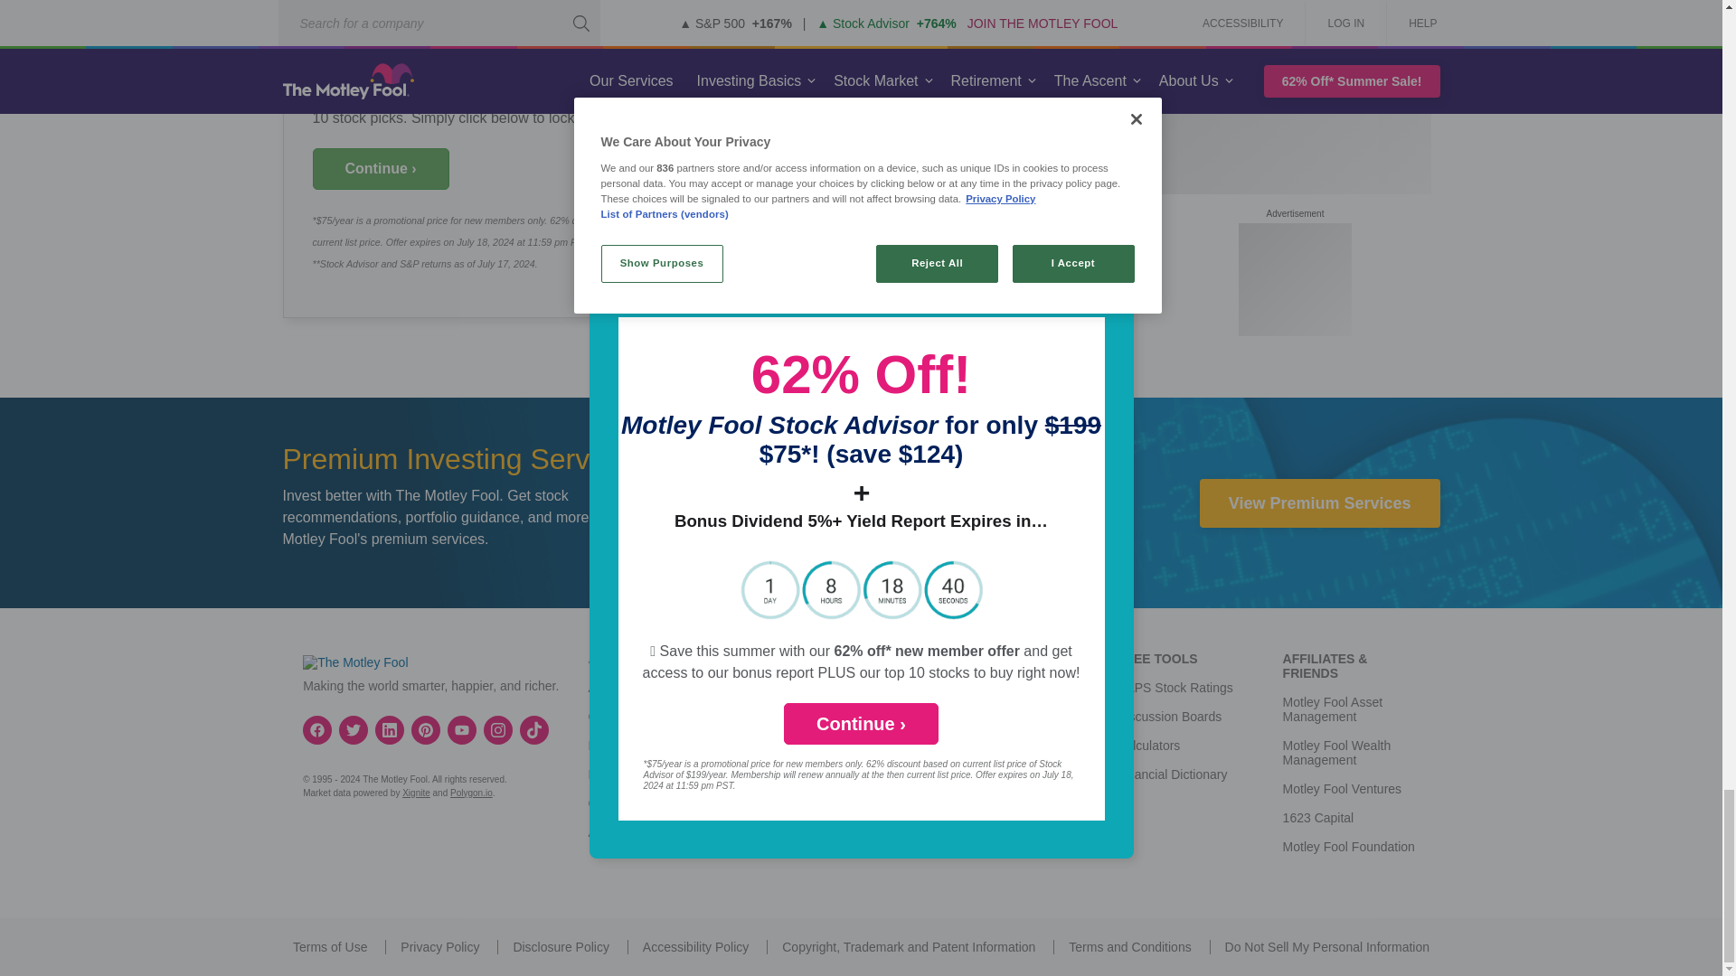  Describe the element at coordinates (694, 947) in the screenshot. I see `Accessibility Policy` at that location.